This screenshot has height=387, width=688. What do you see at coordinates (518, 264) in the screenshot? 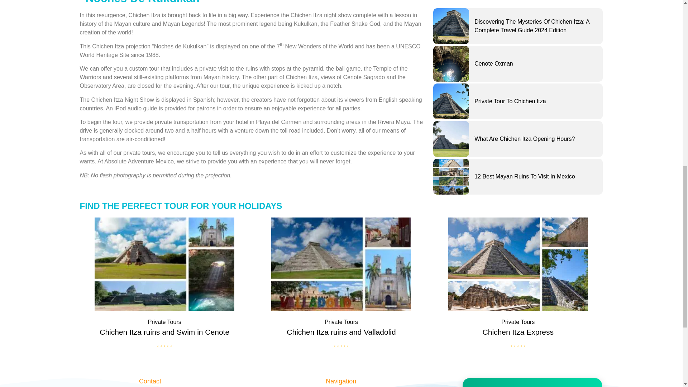
I see `Chichen Itza express private tour` at bounding box center [518, 264].